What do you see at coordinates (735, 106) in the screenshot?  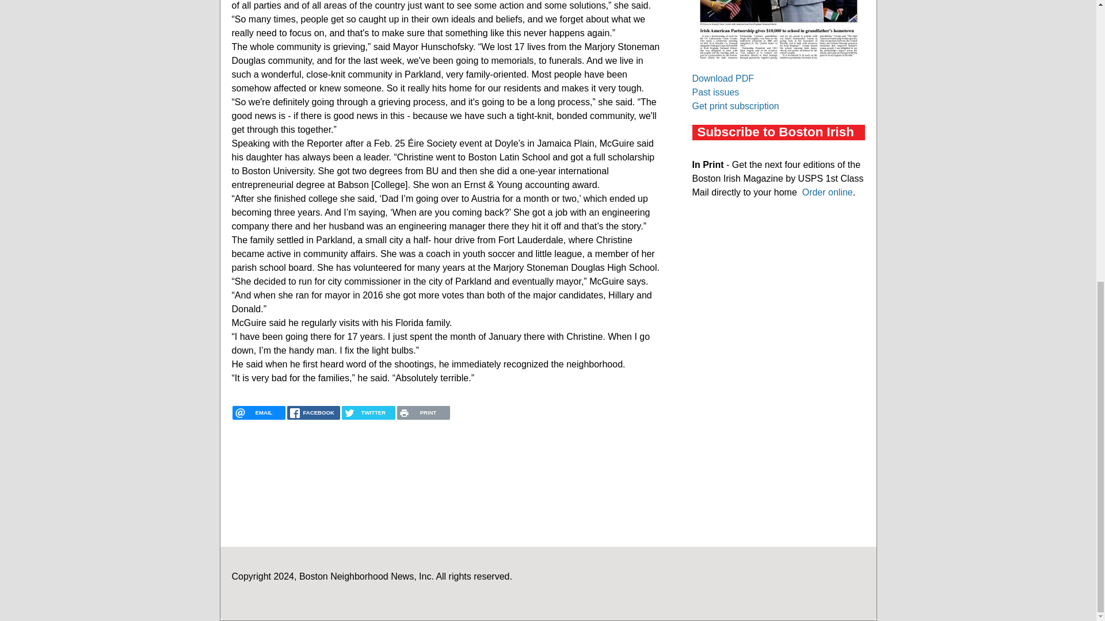 I see `Get print subscription` at bounding box center [735, 106].